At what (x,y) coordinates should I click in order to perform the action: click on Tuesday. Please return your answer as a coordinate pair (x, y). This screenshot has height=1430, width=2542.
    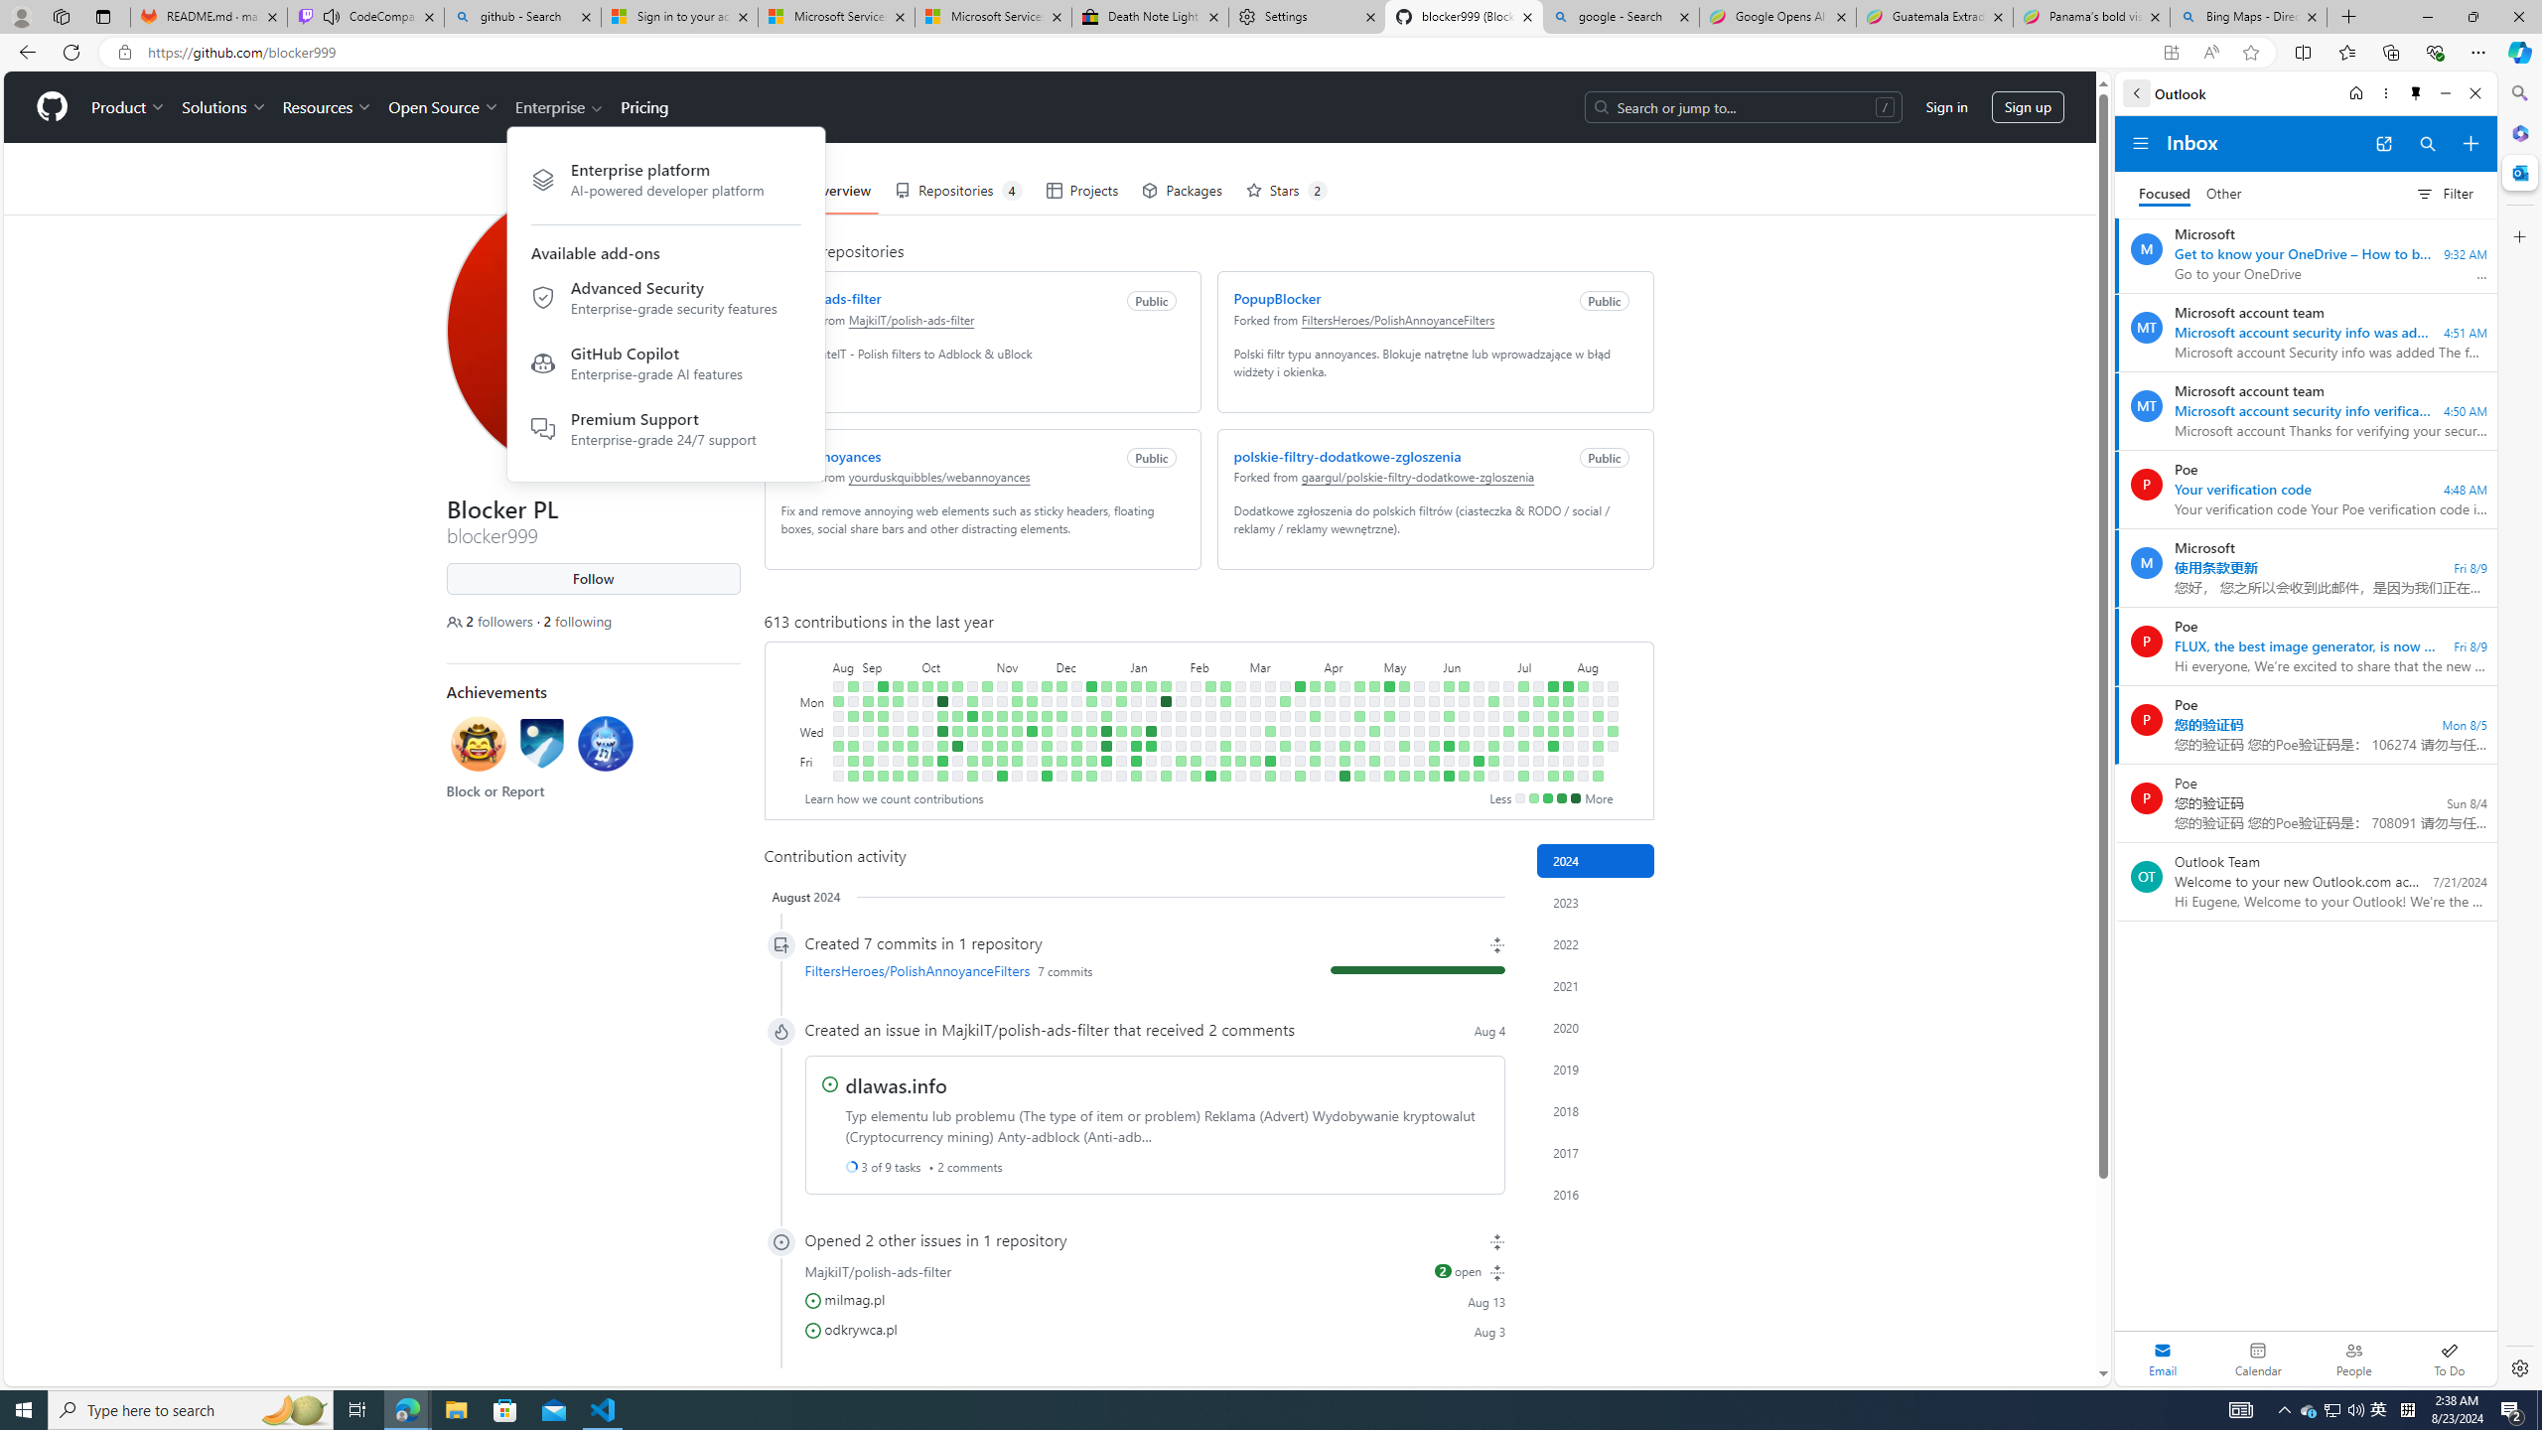
    Looking at the image, I should click on (812, 716).